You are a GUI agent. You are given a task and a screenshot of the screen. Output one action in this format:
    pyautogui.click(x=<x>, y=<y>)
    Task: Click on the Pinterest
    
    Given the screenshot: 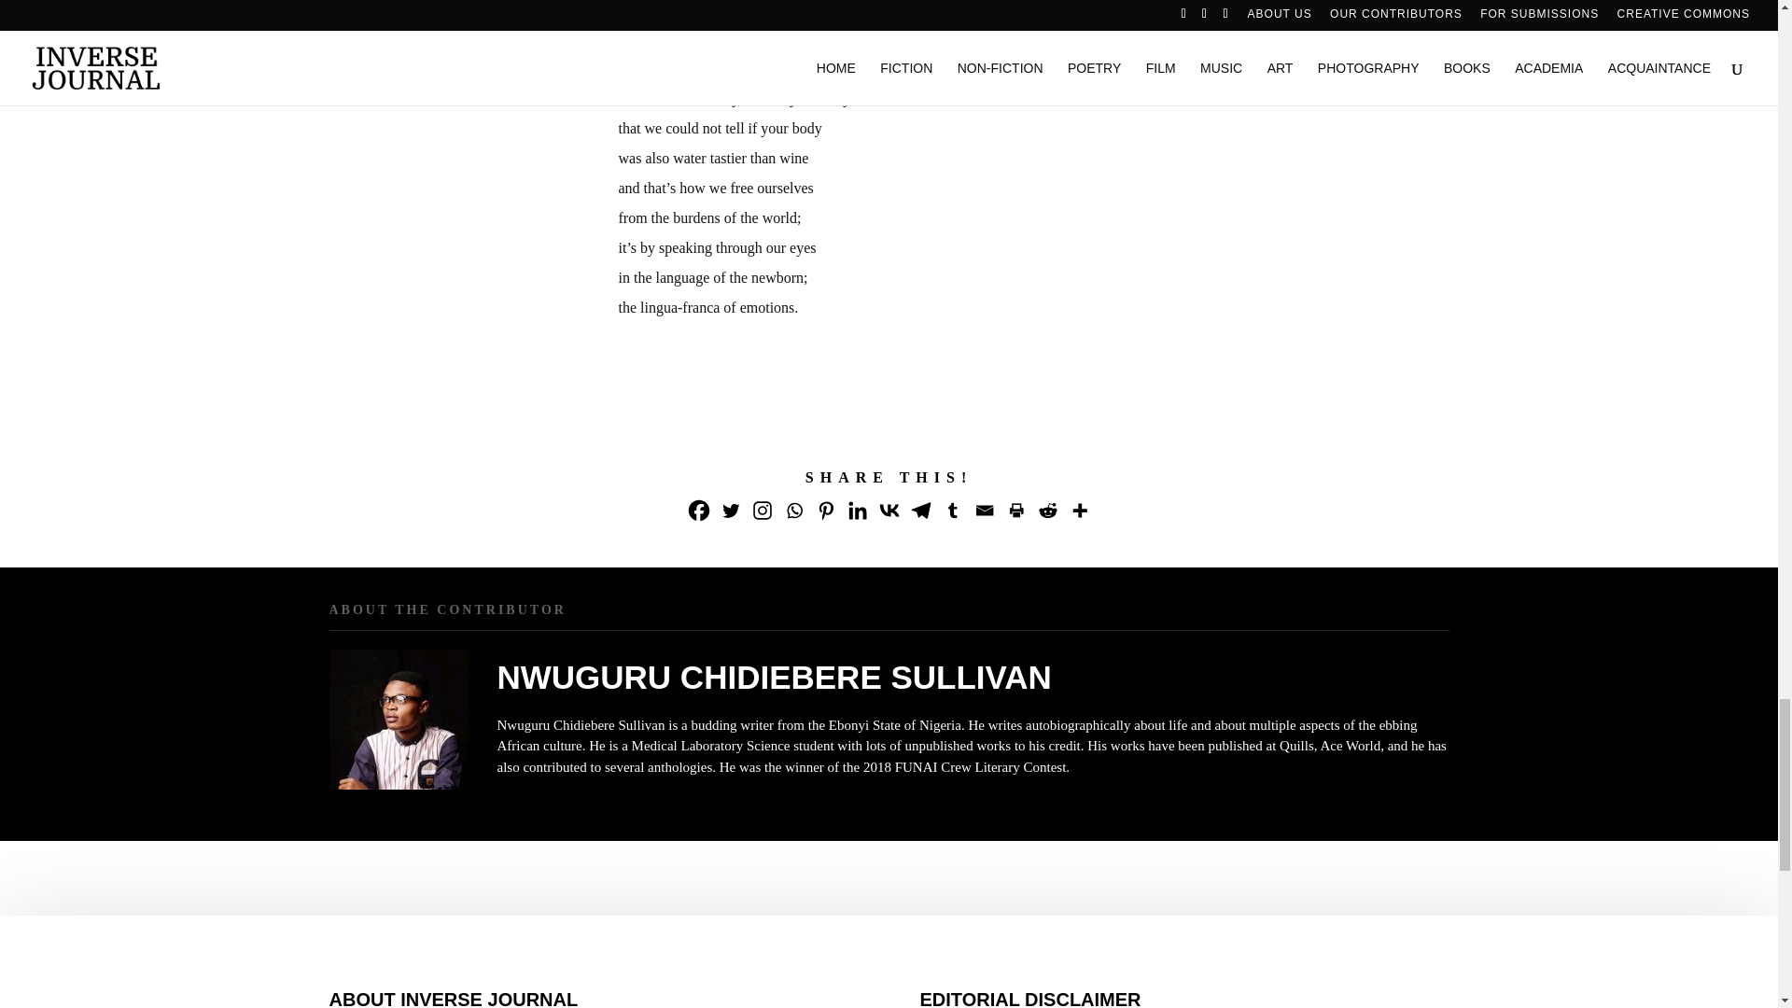 What is the action you would take?
    pyautogui.click(x=825, y=510)
    